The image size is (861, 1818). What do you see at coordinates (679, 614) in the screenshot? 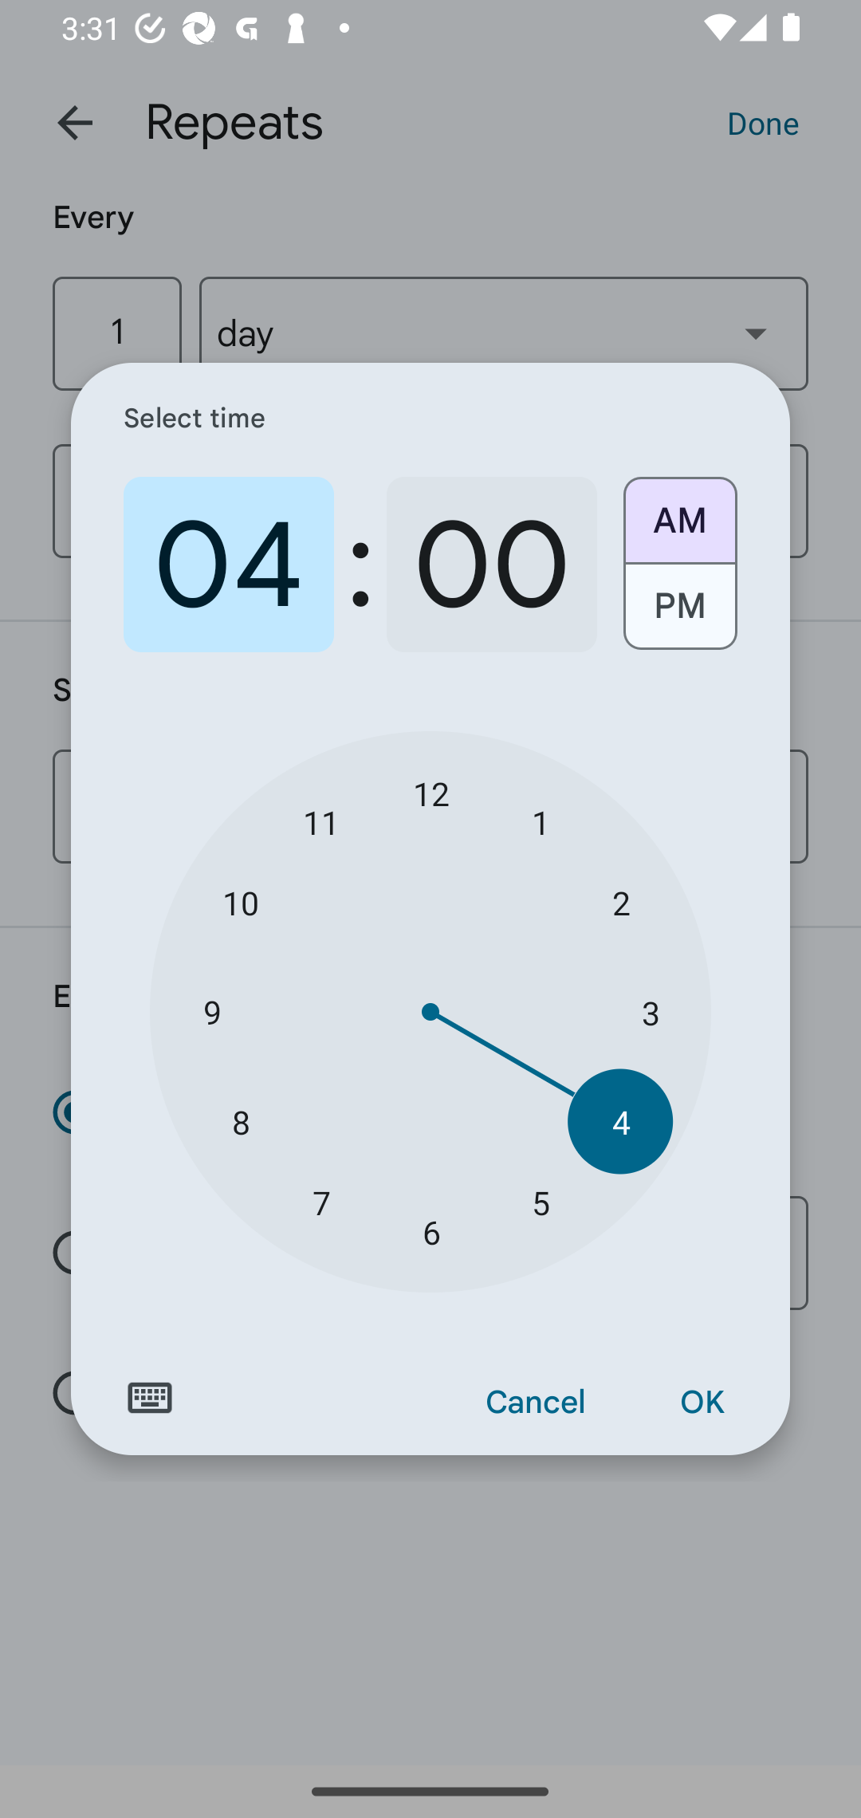
I see `PM` at bounding box center [679, 614].